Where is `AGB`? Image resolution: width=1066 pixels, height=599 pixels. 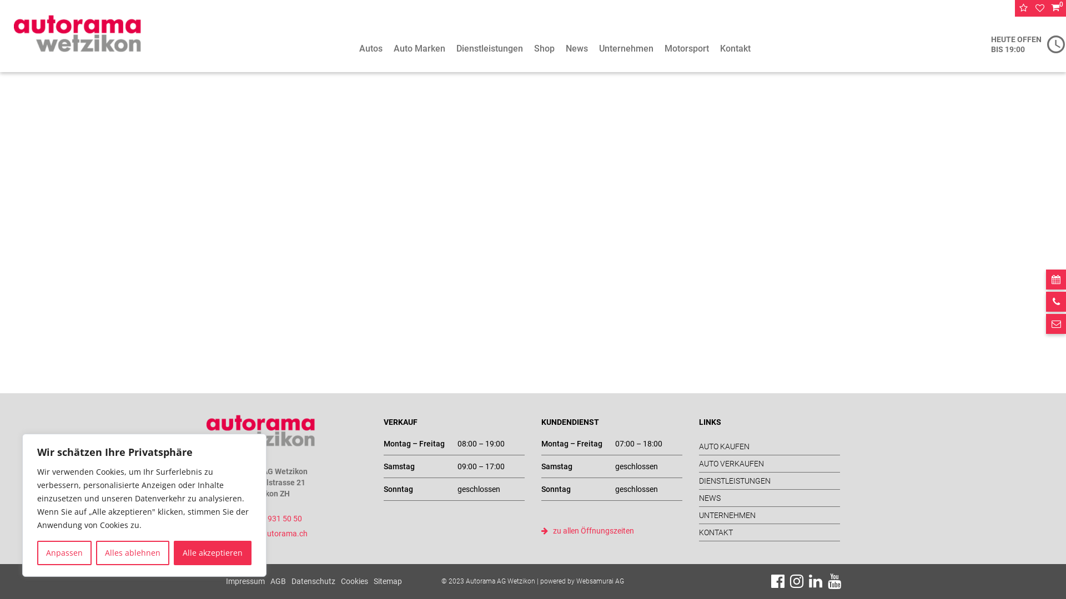
AGB is located at coordinates (278, 581).